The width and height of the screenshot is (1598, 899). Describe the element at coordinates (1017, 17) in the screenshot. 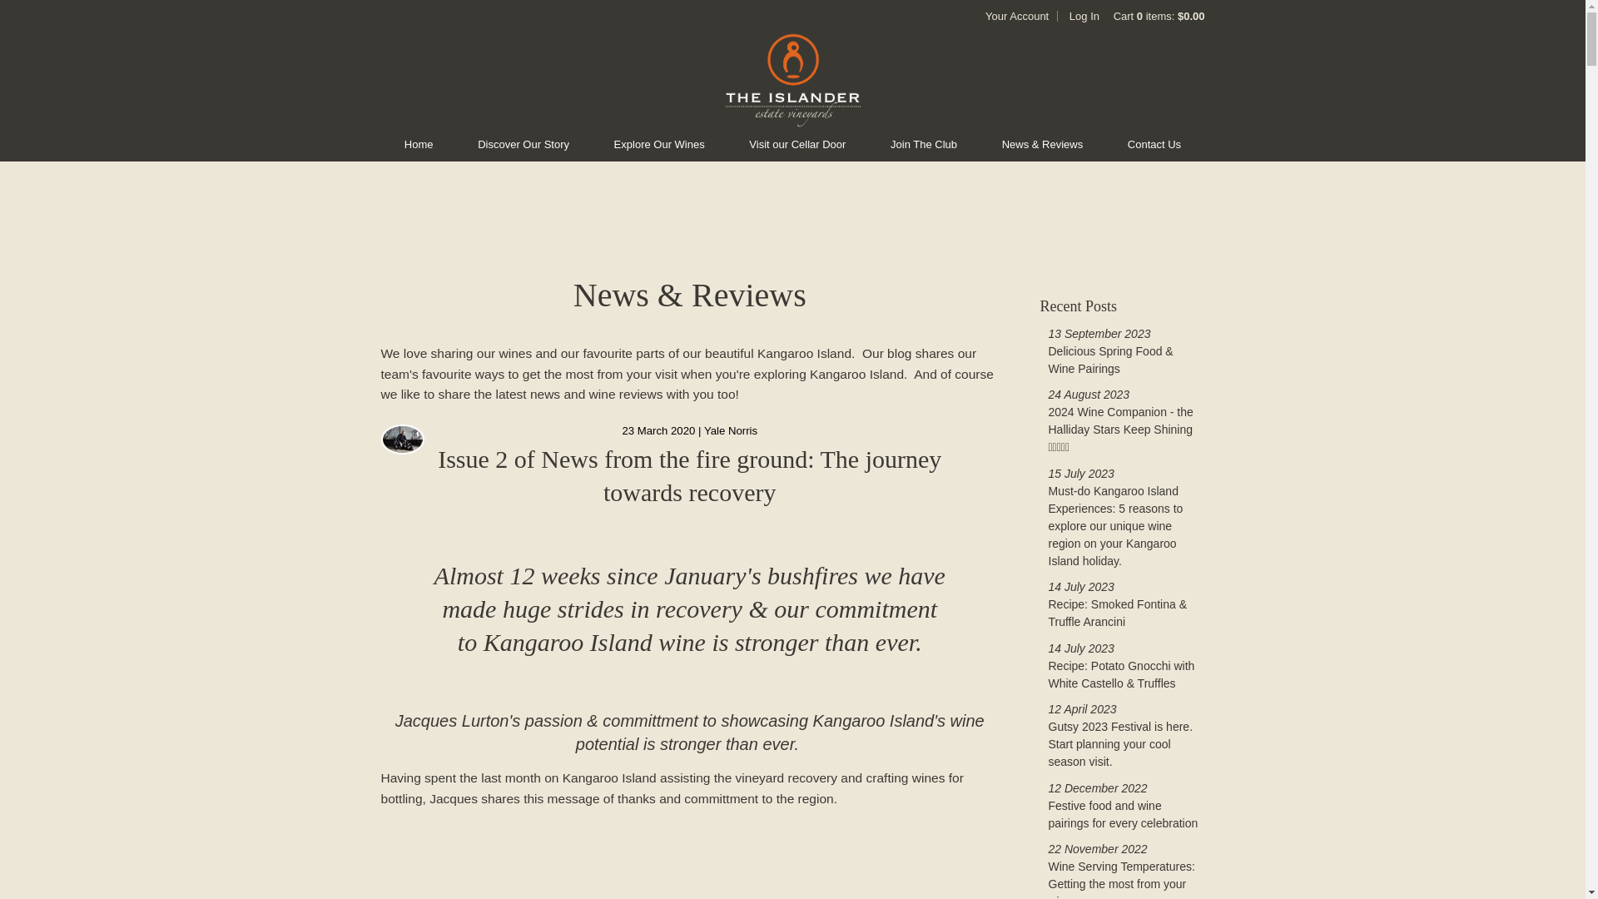

I see `Your Account` at that location.